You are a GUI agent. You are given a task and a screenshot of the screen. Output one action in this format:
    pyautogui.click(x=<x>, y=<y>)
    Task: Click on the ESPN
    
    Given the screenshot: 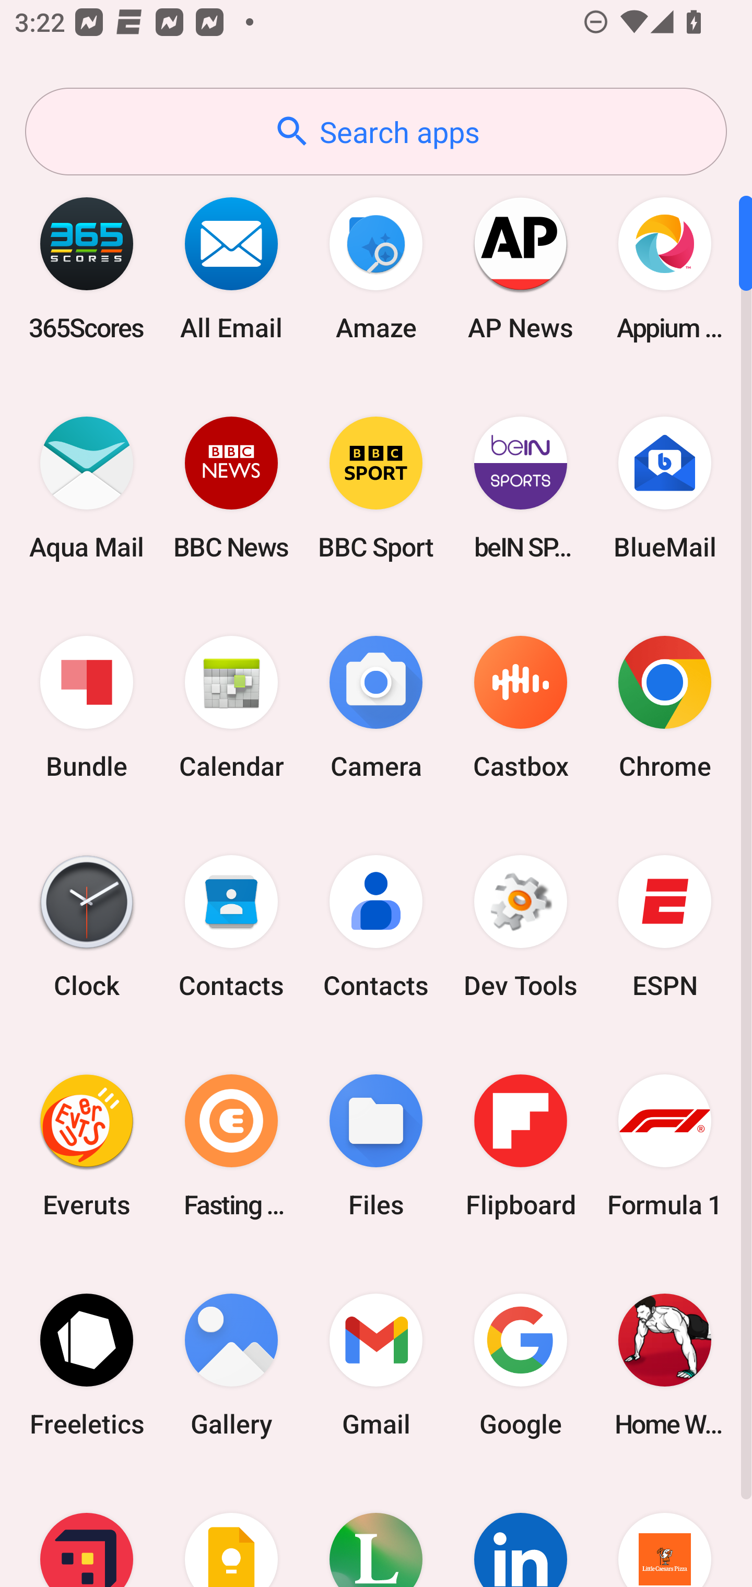 What is the action you would take?
    pyautogui.click(x=665, y=927)
    